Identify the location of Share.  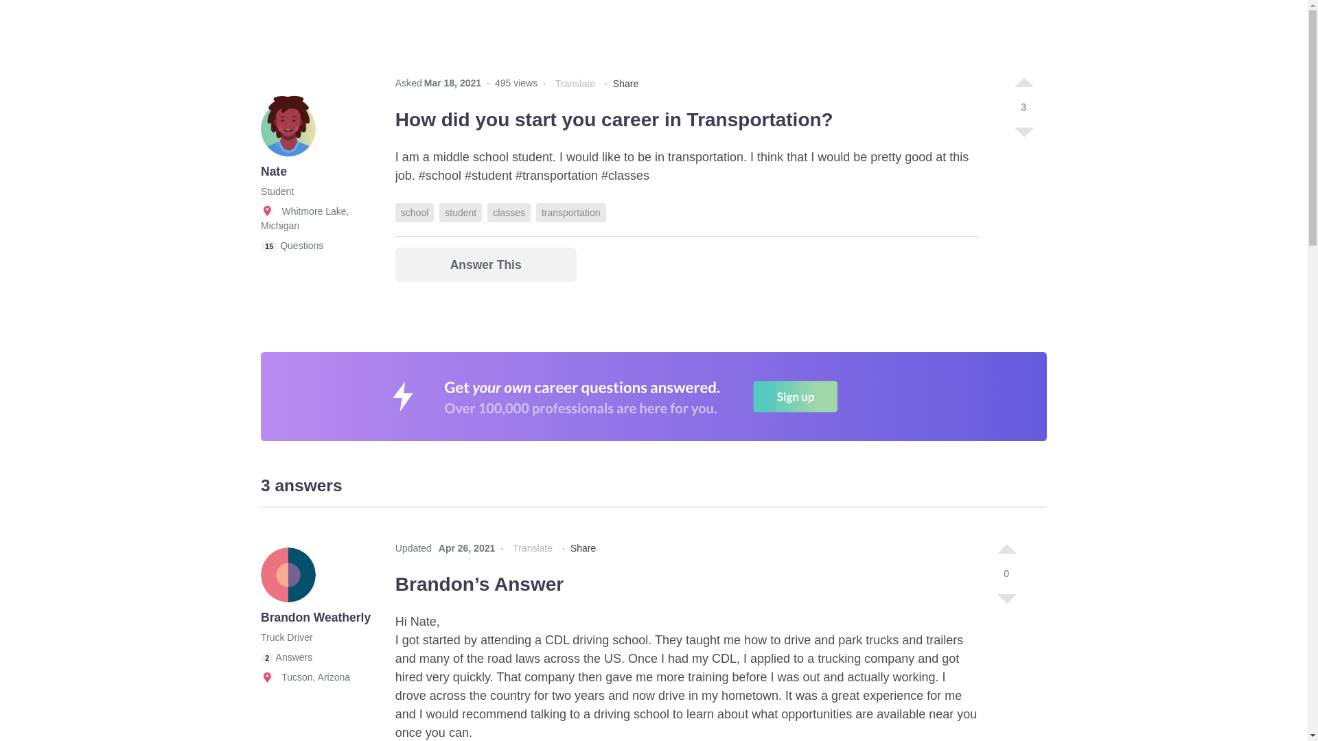
(625, 84).